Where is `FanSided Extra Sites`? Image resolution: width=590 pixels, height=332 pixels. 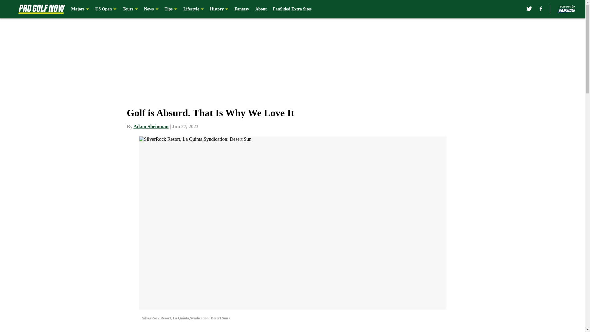 FanSided Extra Sites is located at coordinates (292, 9).